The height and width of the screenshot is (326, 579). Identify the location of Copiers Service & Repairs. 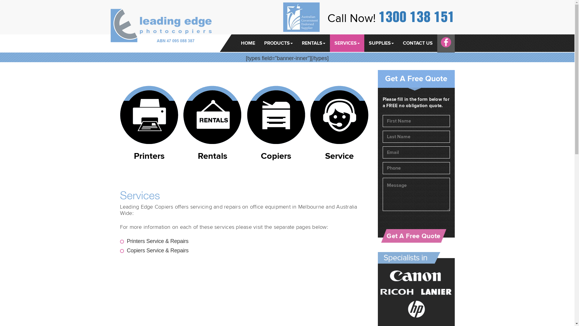
(157, 251).